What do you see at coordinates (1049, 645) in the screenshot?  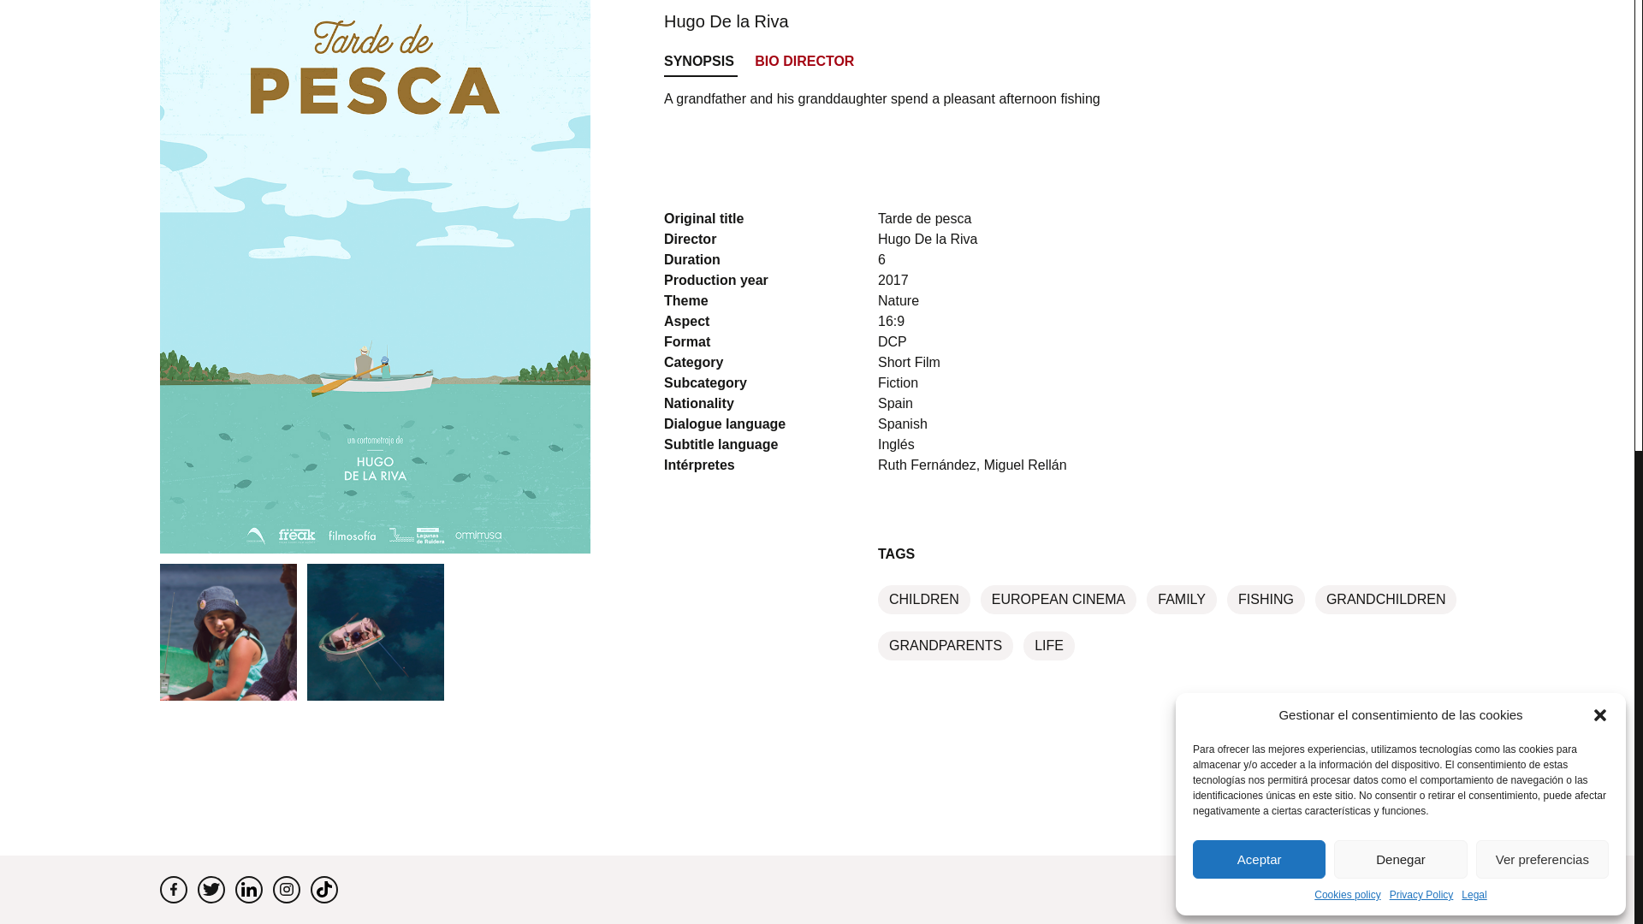 I see `LIFE` at bounding box center [1049, 645].